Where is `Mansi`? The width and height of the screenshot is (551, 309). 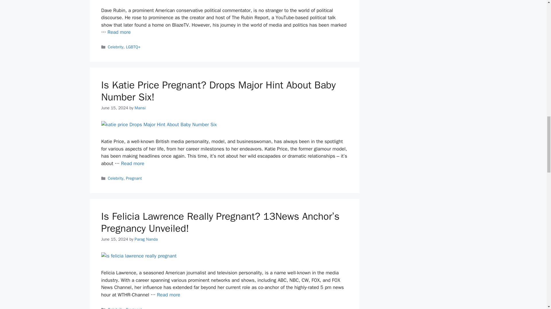 Mansi is located at coordinates (140, 108).